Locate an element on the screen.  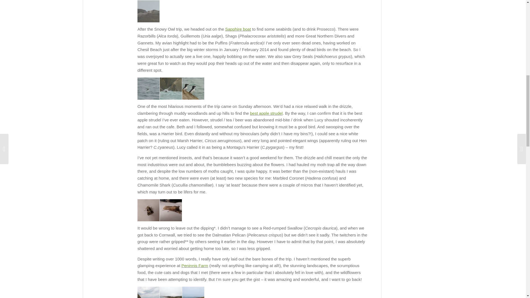
Sapphire boat is located at coordinates (238, 29).